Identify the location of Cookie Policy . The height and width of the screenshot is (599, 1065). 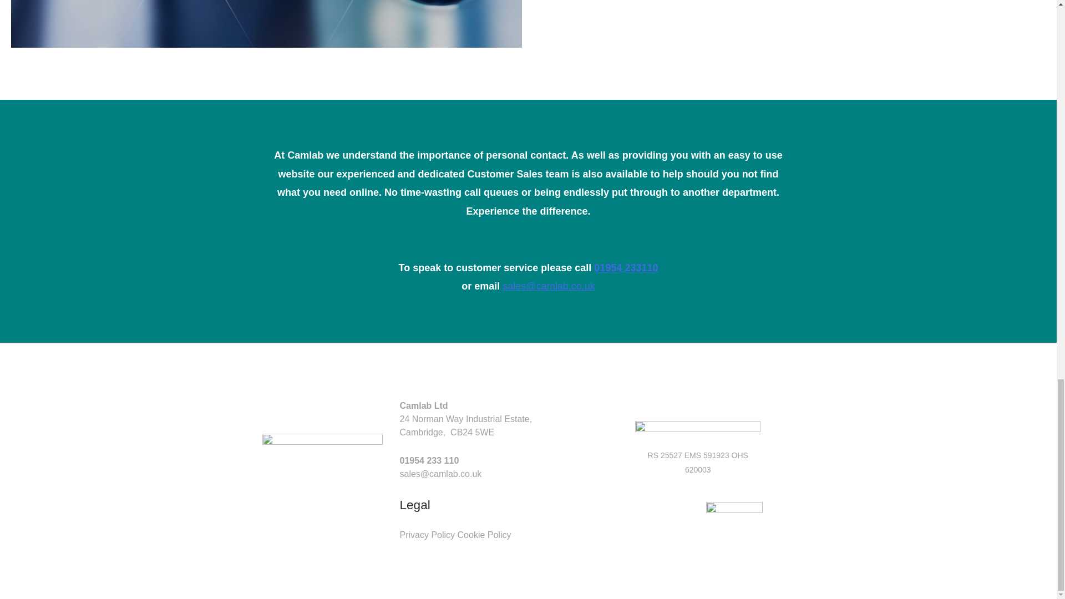
(484, 535).